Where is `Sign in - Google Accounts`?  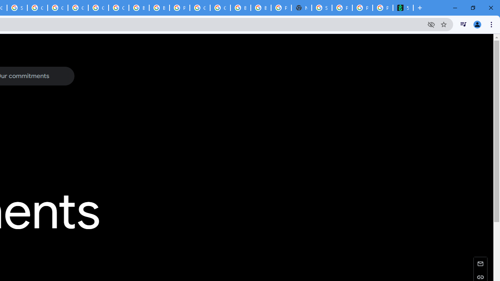
Sign in - Google Accounts is located at coordinates (17, 8).